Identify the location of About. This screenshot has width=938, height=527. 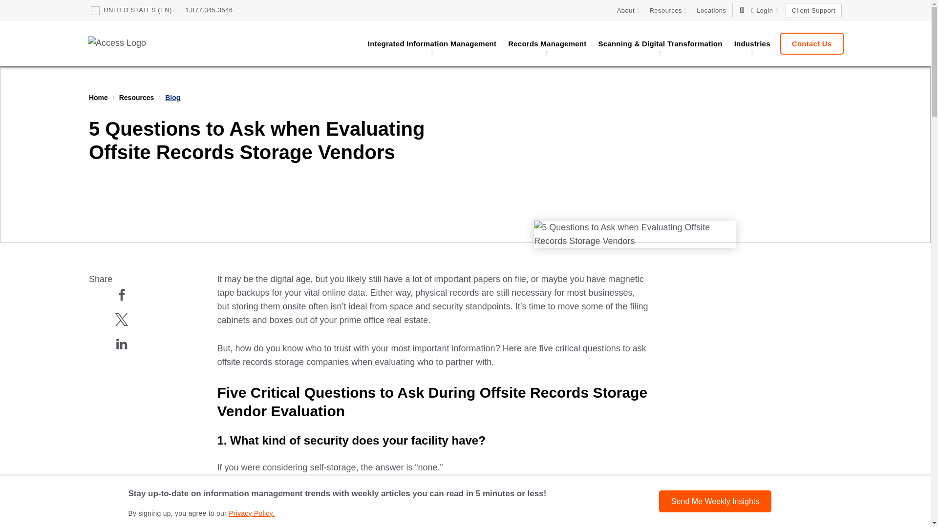
(628, 11).